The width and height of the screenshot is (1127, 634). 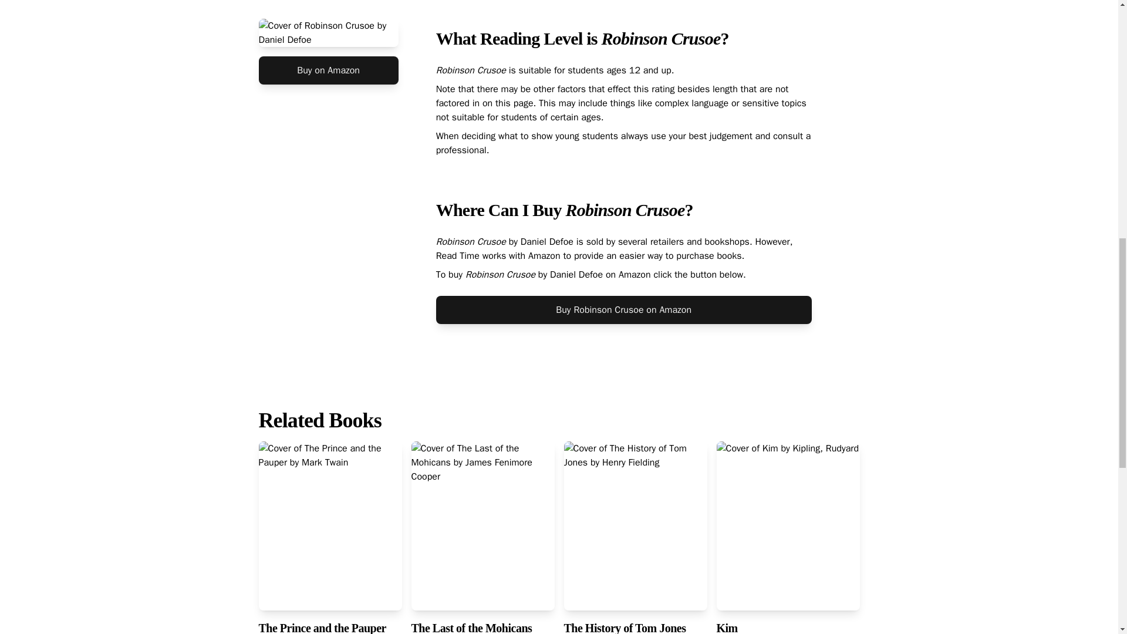 I want to click on The History of Tom Jones, so click(x=625, y=628).